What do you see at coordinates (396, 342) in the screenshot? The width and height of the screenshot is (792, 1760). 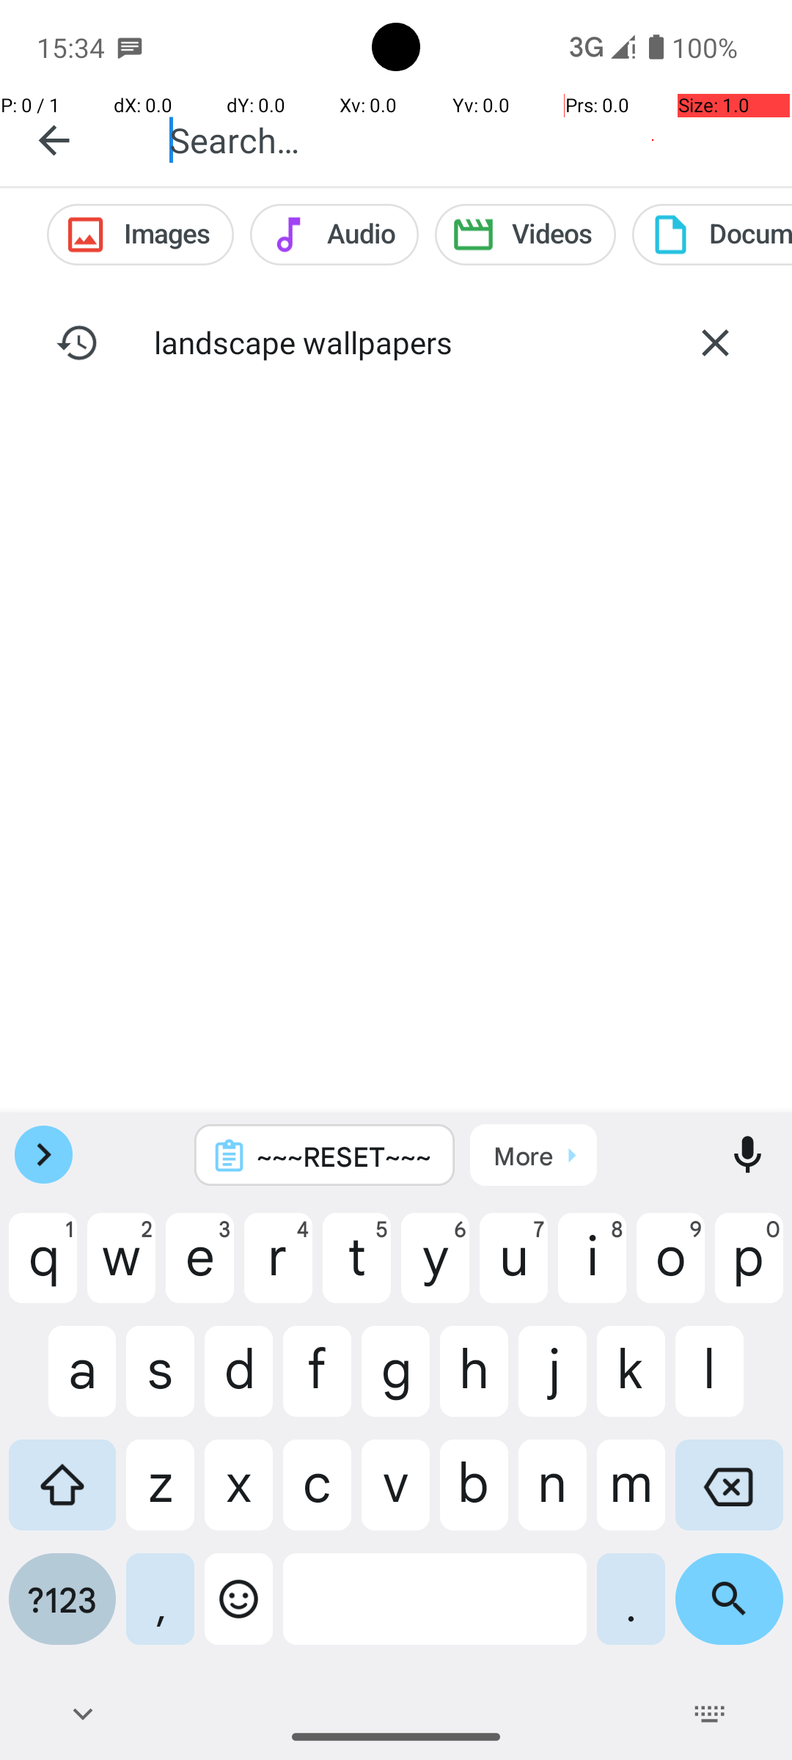 I see `landscape wallpapers` at bounding box center [396, 342].